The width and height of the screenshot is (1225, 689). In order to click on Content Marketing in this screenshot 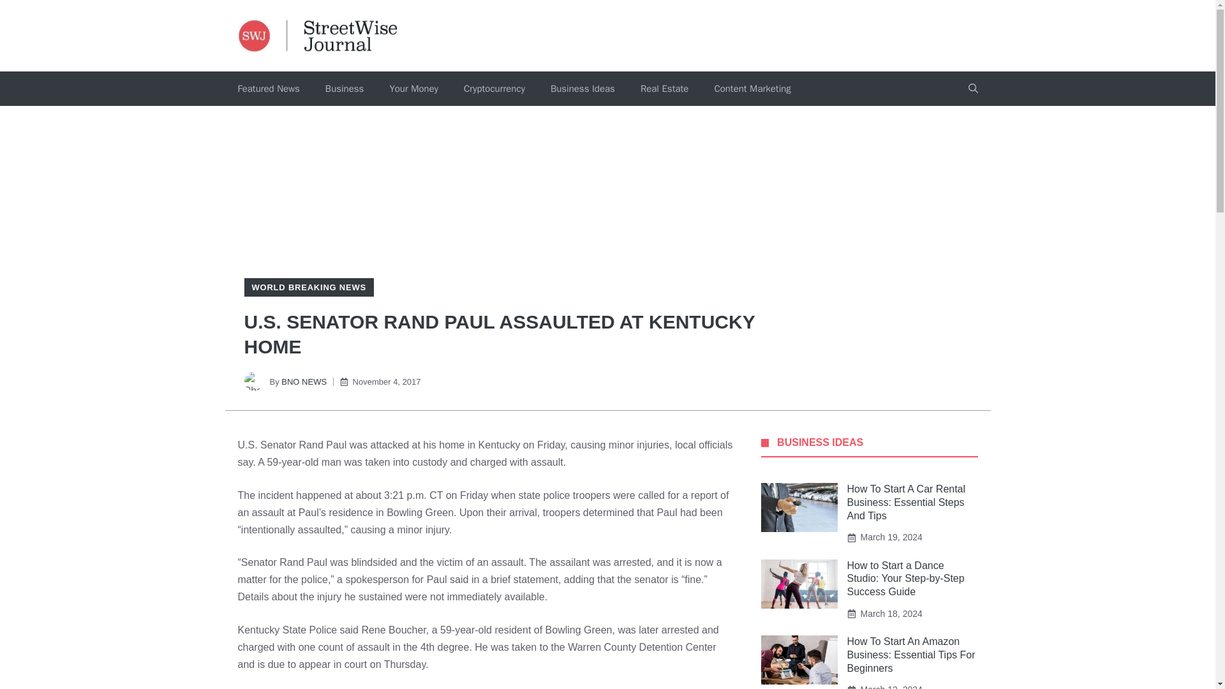, I will do `click(752, 89)`.